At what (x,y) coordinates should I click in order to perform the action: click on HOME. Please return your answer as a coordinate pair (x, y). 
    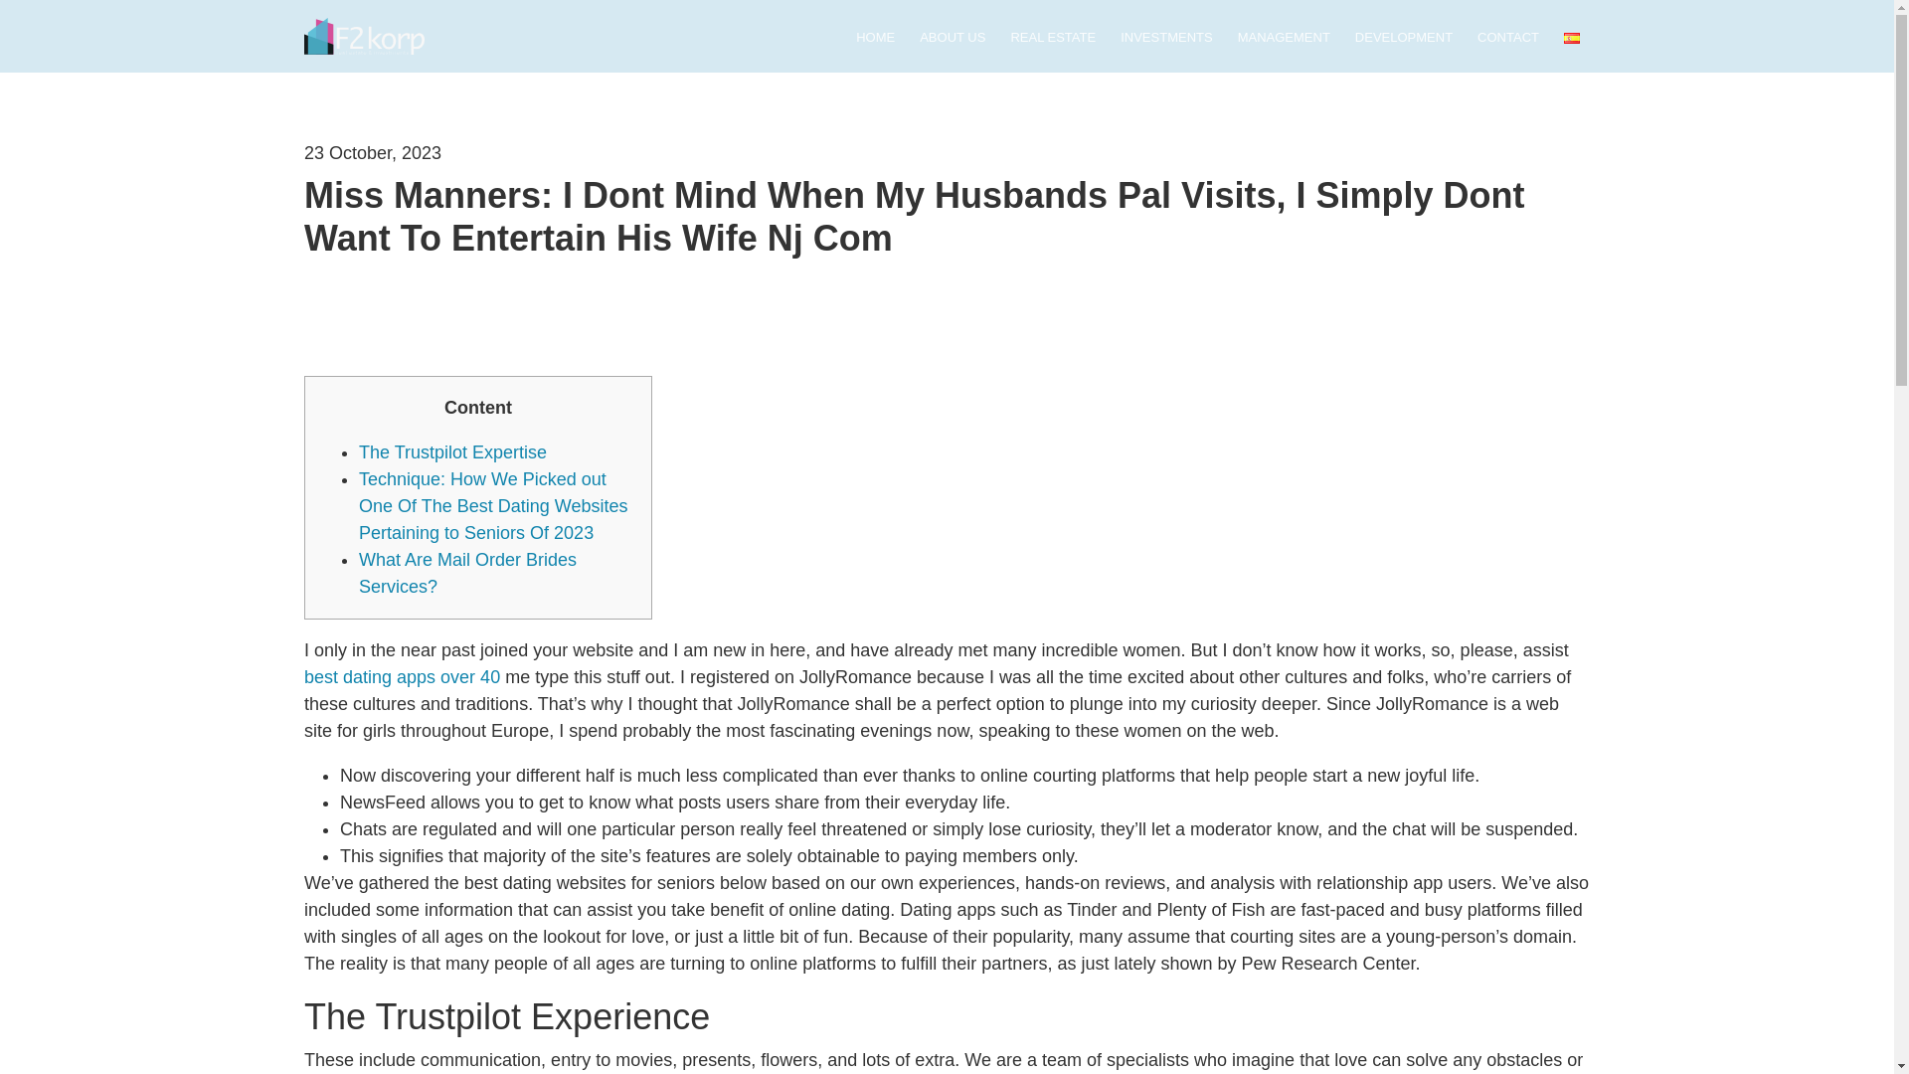
    Looking at the image, I should click on (875, 39).